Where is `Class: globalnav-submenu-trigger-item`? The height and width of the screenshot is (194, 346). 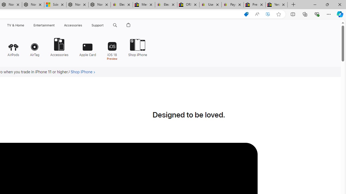 Class: globalnav-submenu-trigger-item is located at coordinates (105, 25).